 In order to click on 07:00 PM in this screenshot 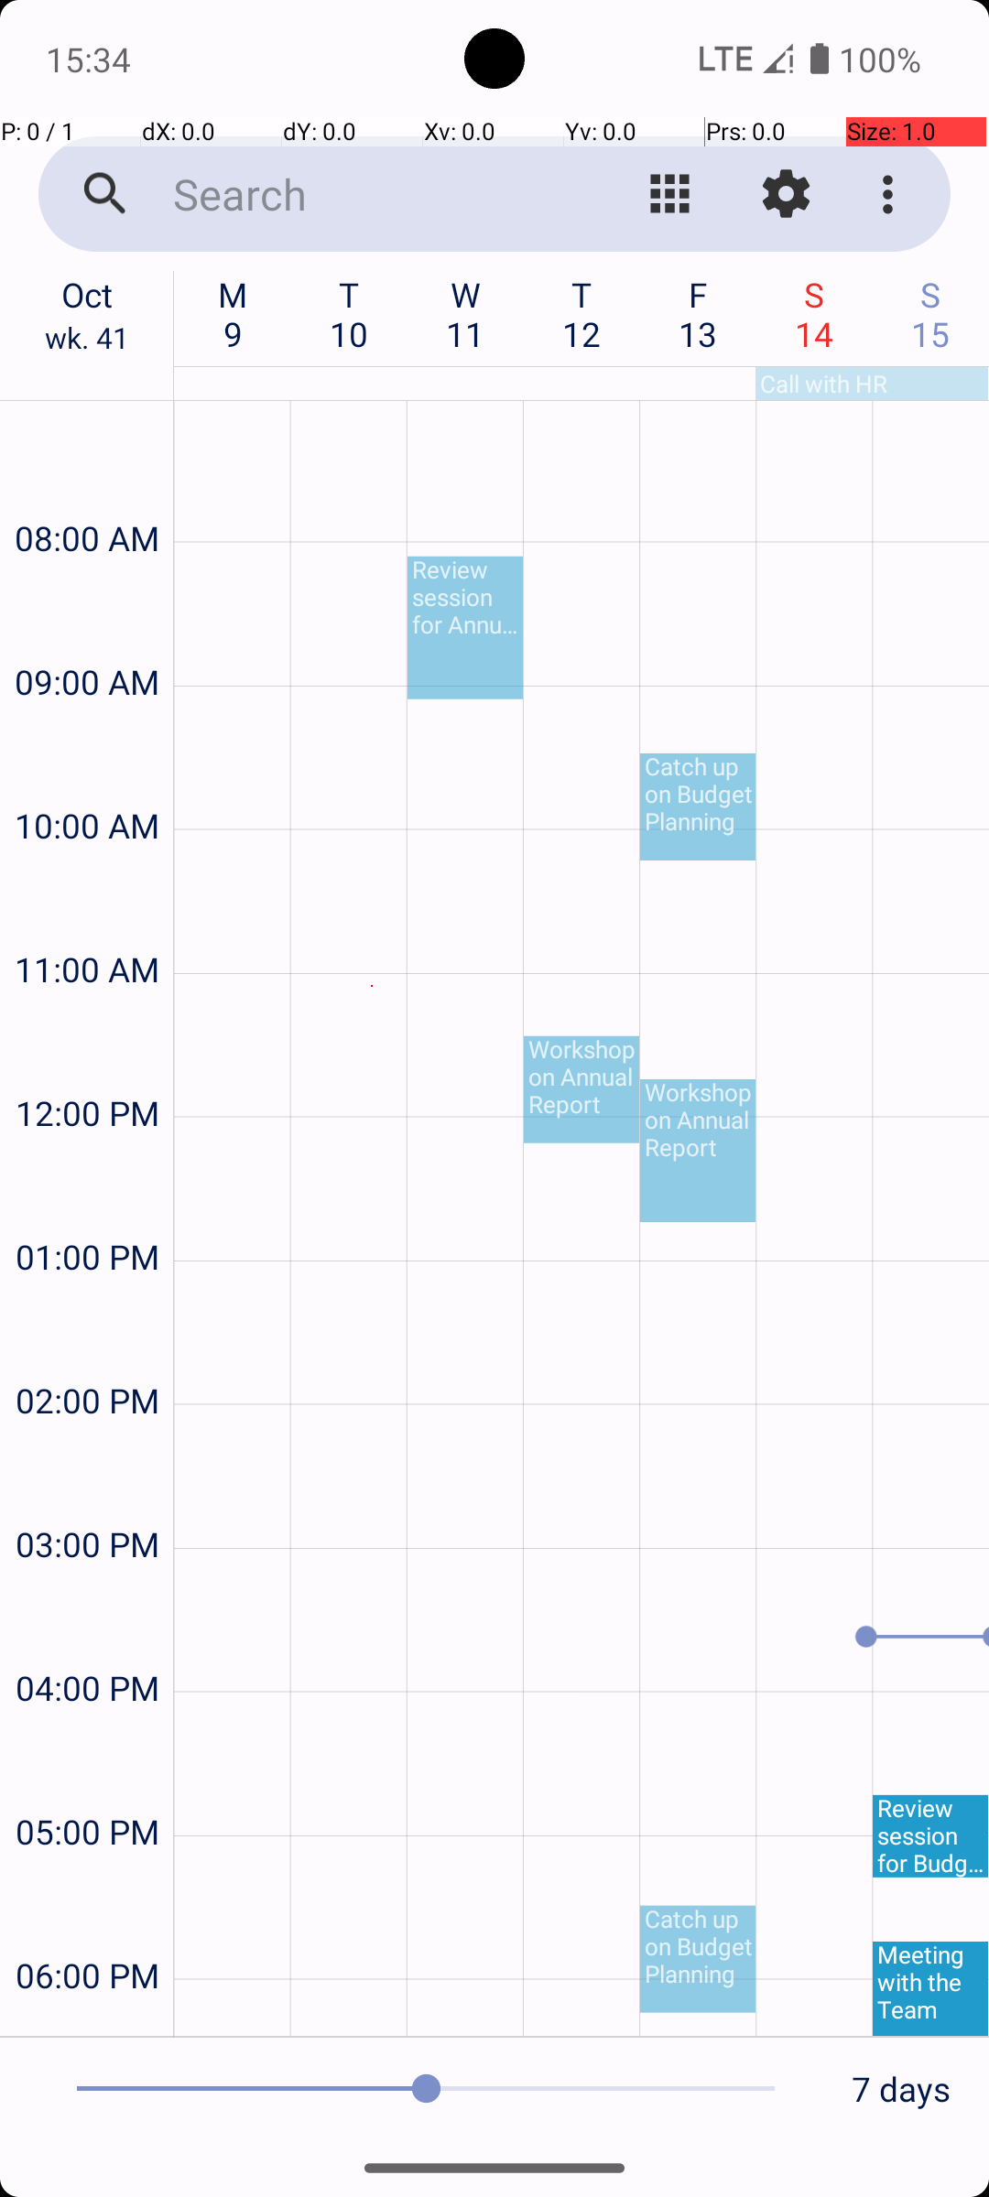, I will do `click(87, 2018)`.